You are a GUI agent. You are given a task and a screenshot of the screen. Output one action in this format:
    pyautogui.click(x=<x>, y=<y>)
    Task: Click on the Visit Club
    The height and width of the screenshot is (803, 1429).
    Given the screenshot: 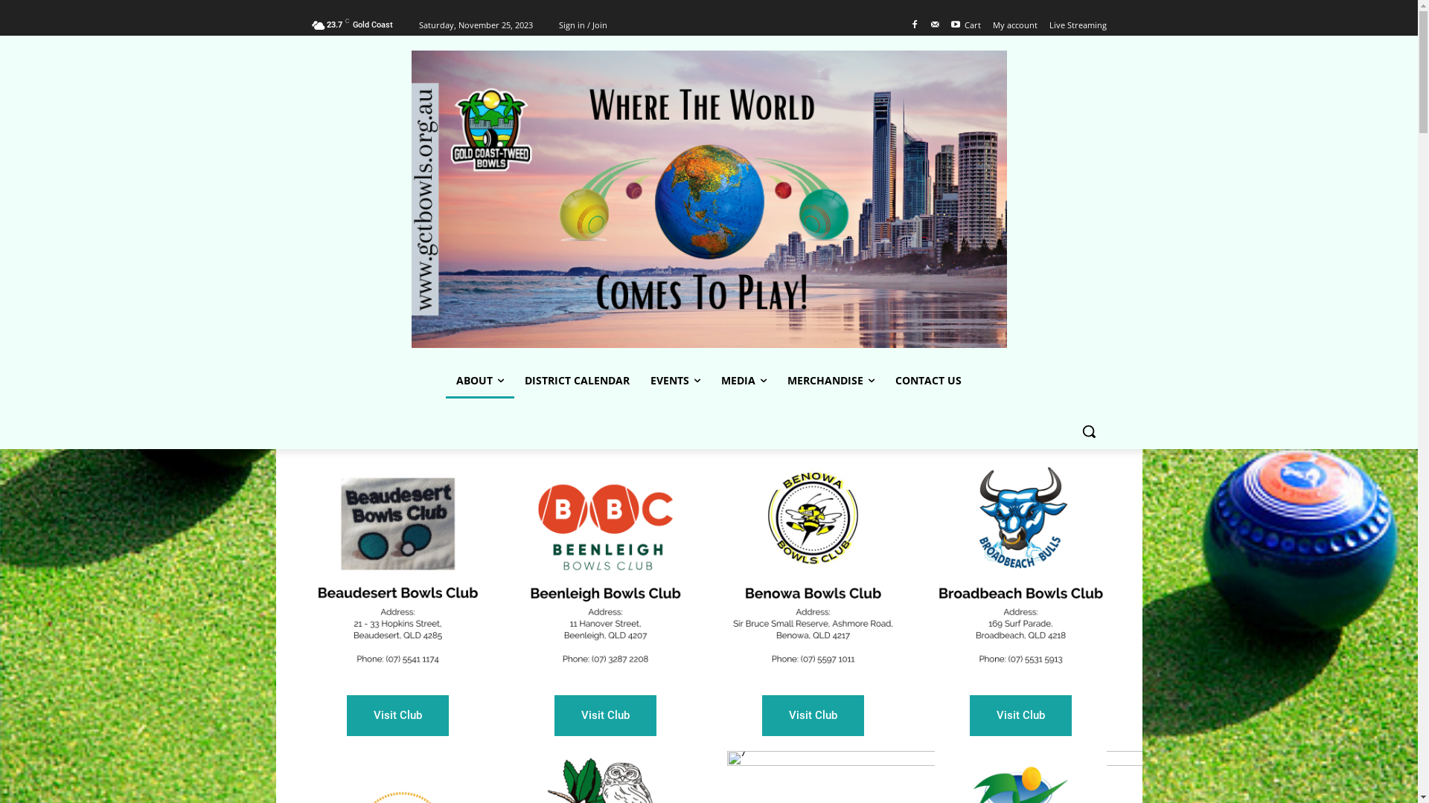 What is the action you would take?
    pyautogui.click(x=813, y=715)
    